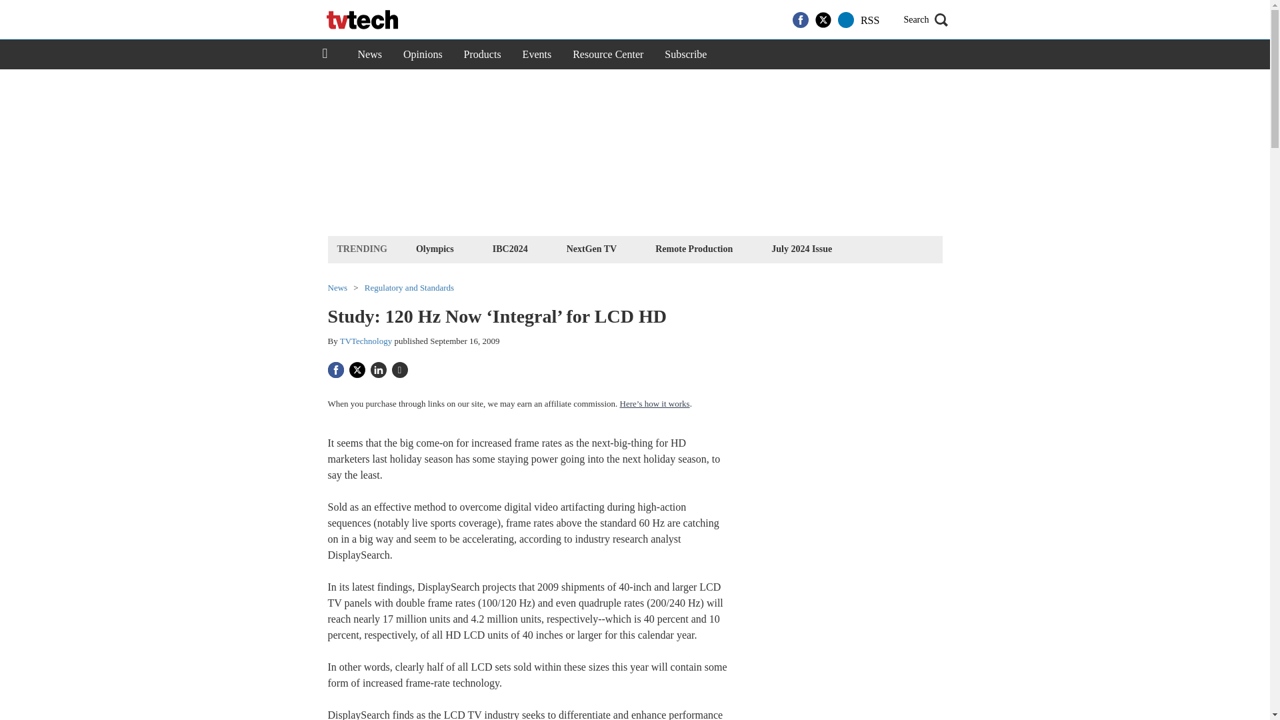 This screenshot has height=720, width=1280. What do you see at coordinates (608, 55) in the screenshot?
I see `Resource Center` at bounding box center [608, 55].